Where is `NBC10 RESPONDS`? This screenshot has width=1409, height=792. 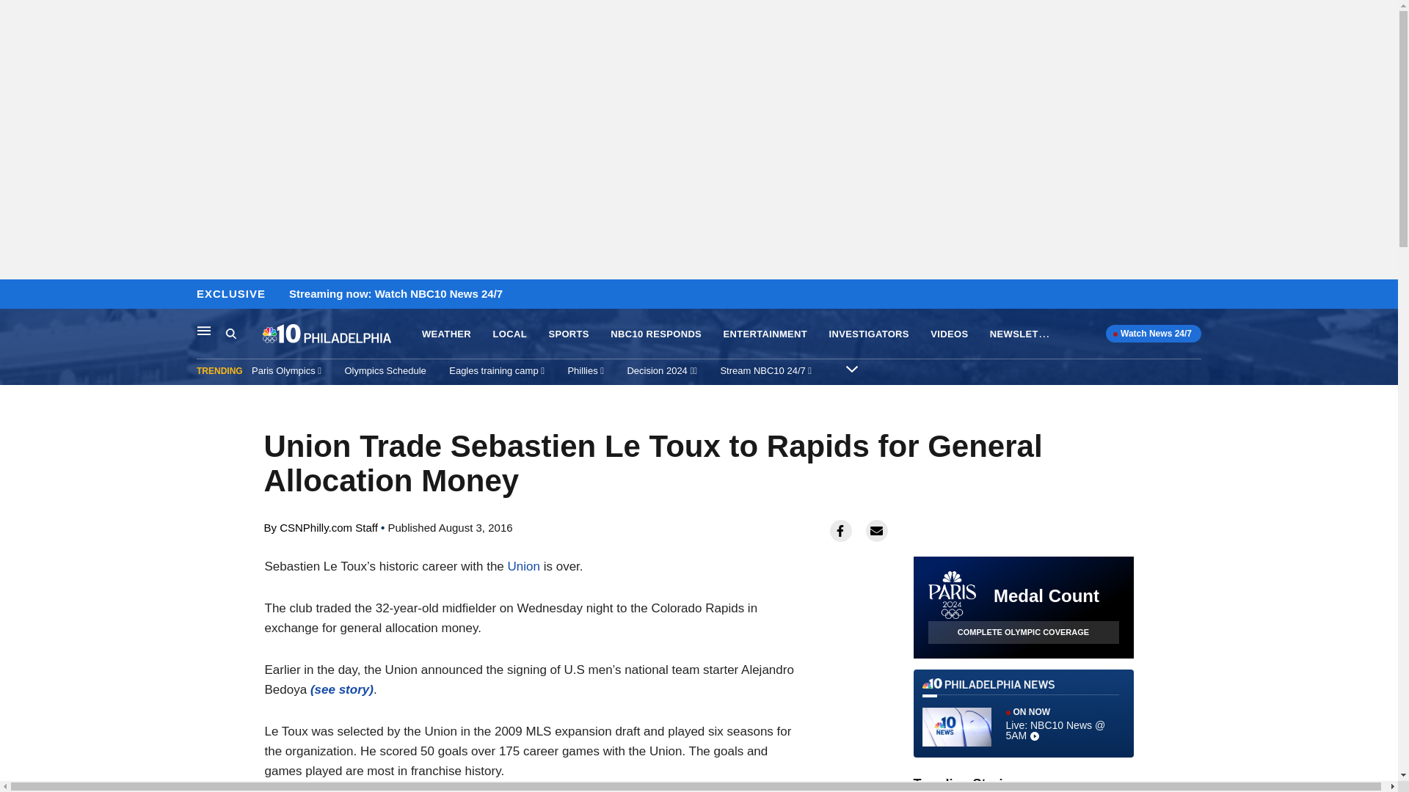 NBC10 RESPONDS is located at coordinates (656, 334).